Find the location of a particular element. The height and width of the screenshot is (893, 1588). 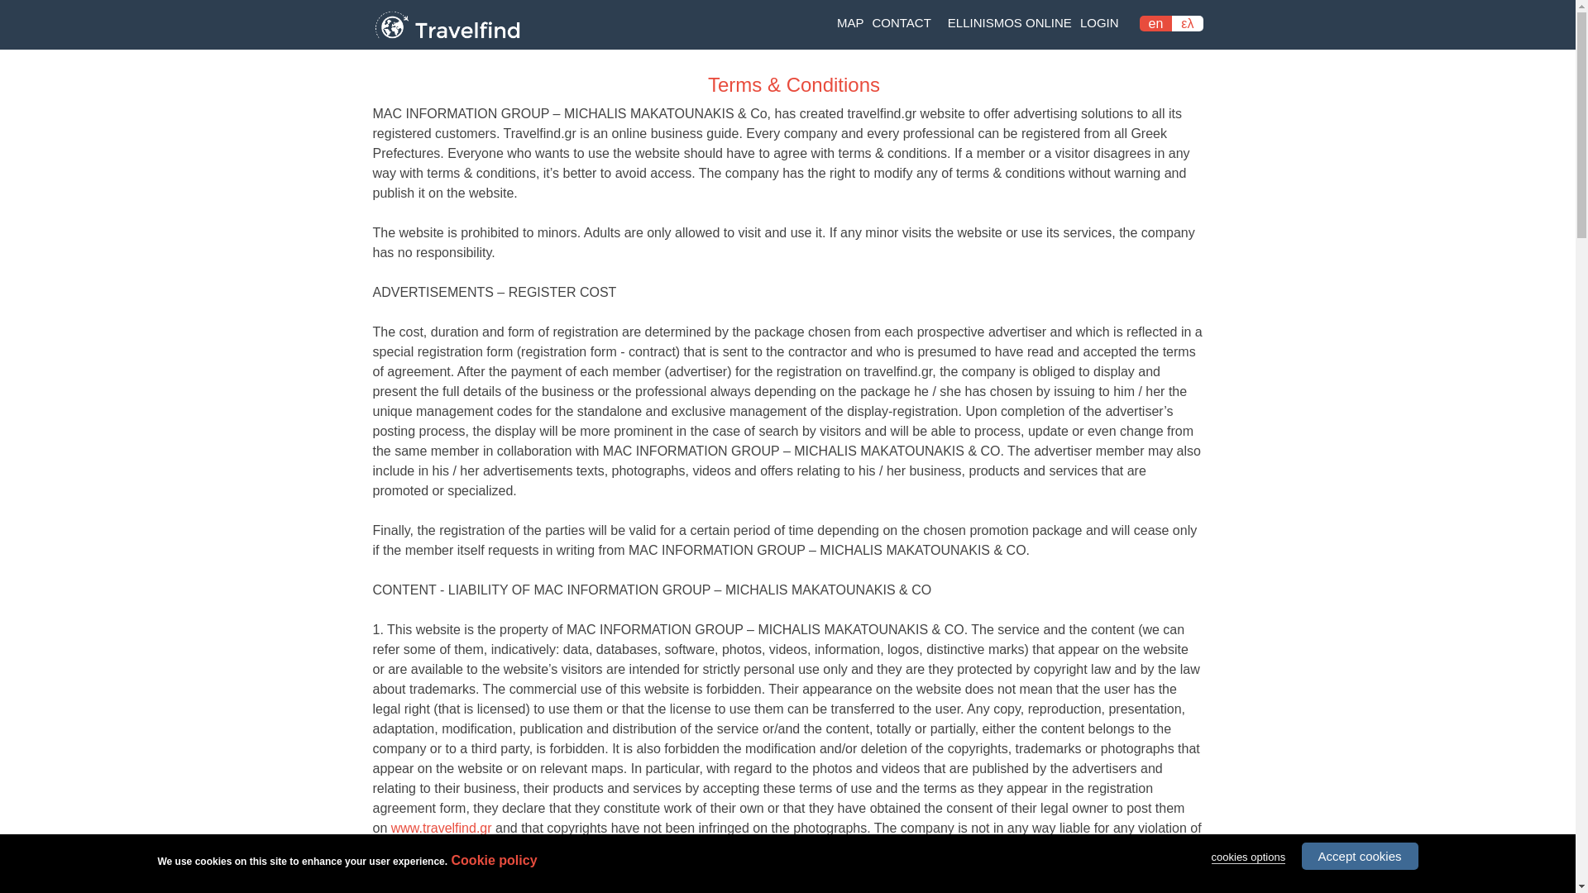

en is located at coordinates (1156, 23).